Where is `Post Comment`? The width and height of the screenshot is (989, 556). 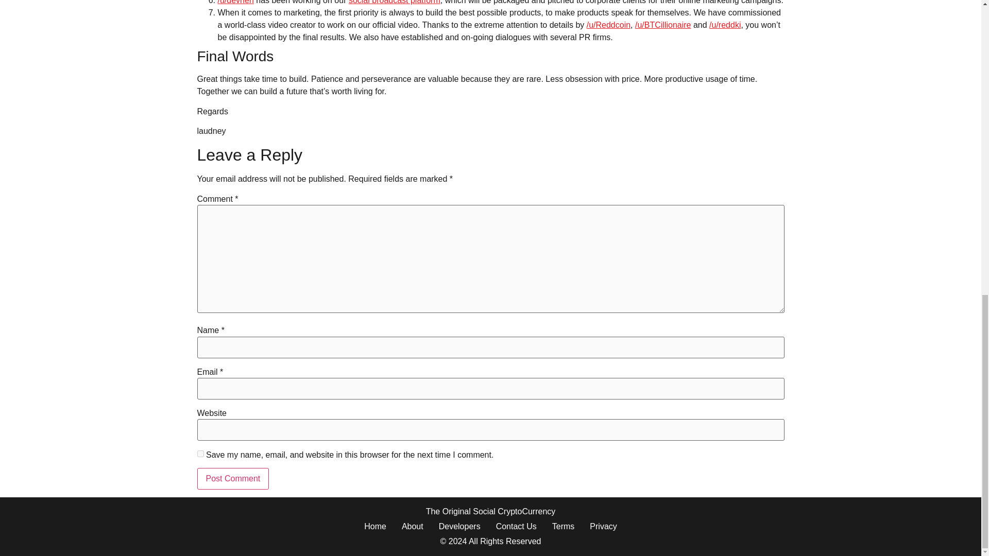 Post Comment is located at coordinates (233, 479).